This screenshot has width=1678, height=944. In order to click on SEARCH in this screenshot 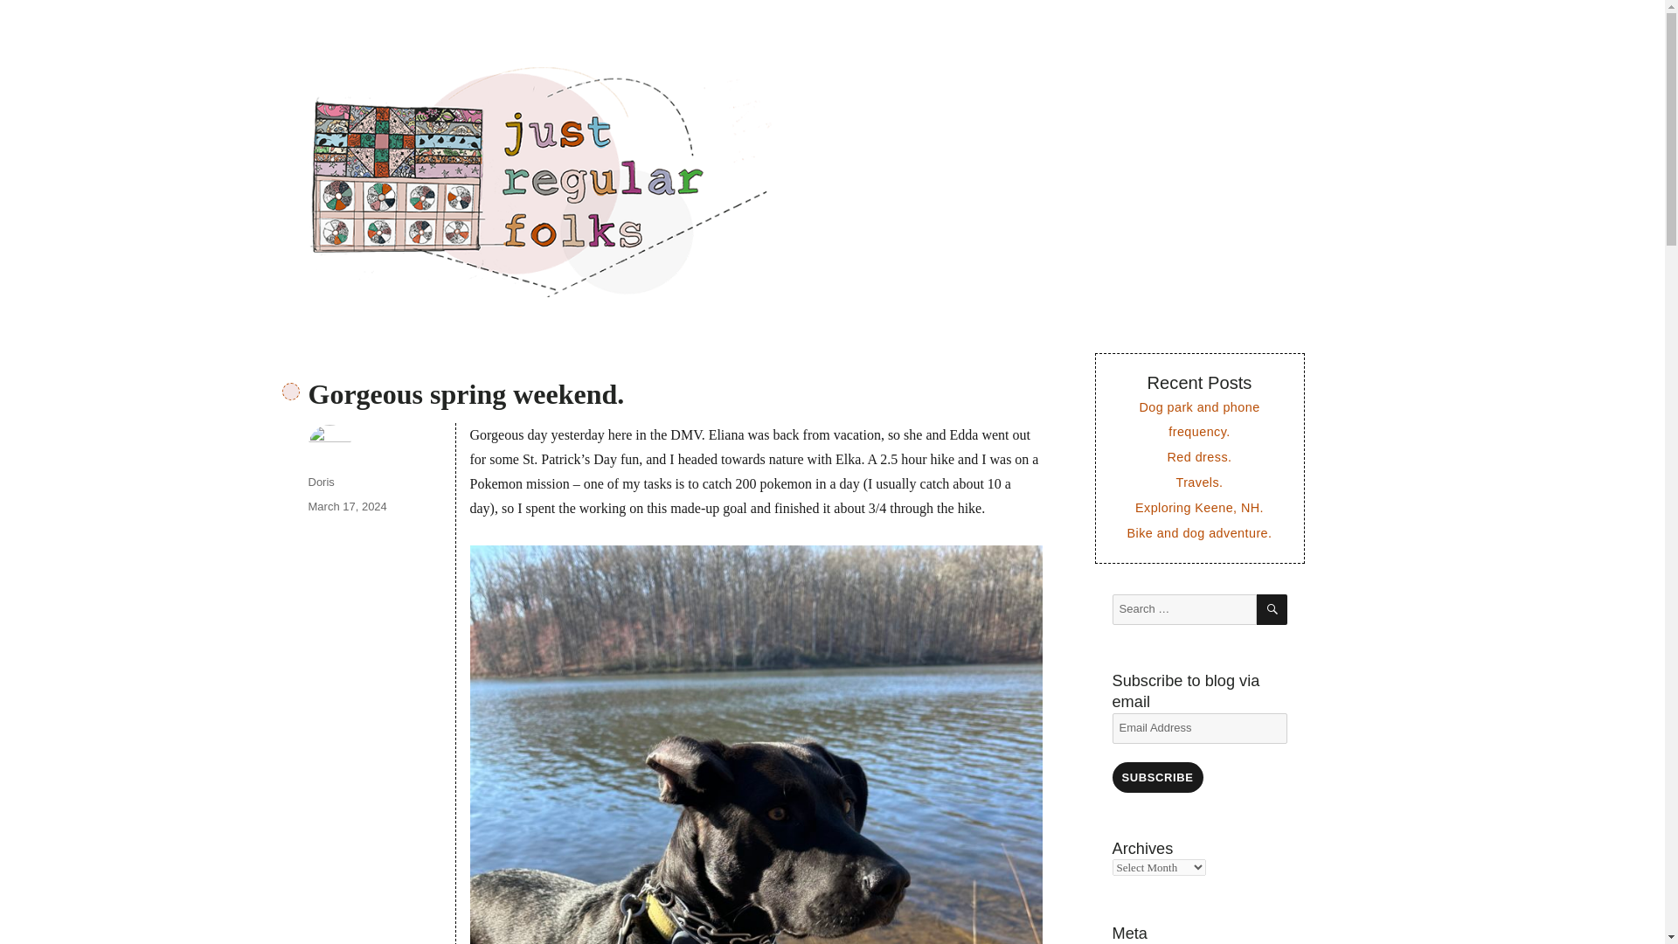, I will do `click(1272, 609)`.